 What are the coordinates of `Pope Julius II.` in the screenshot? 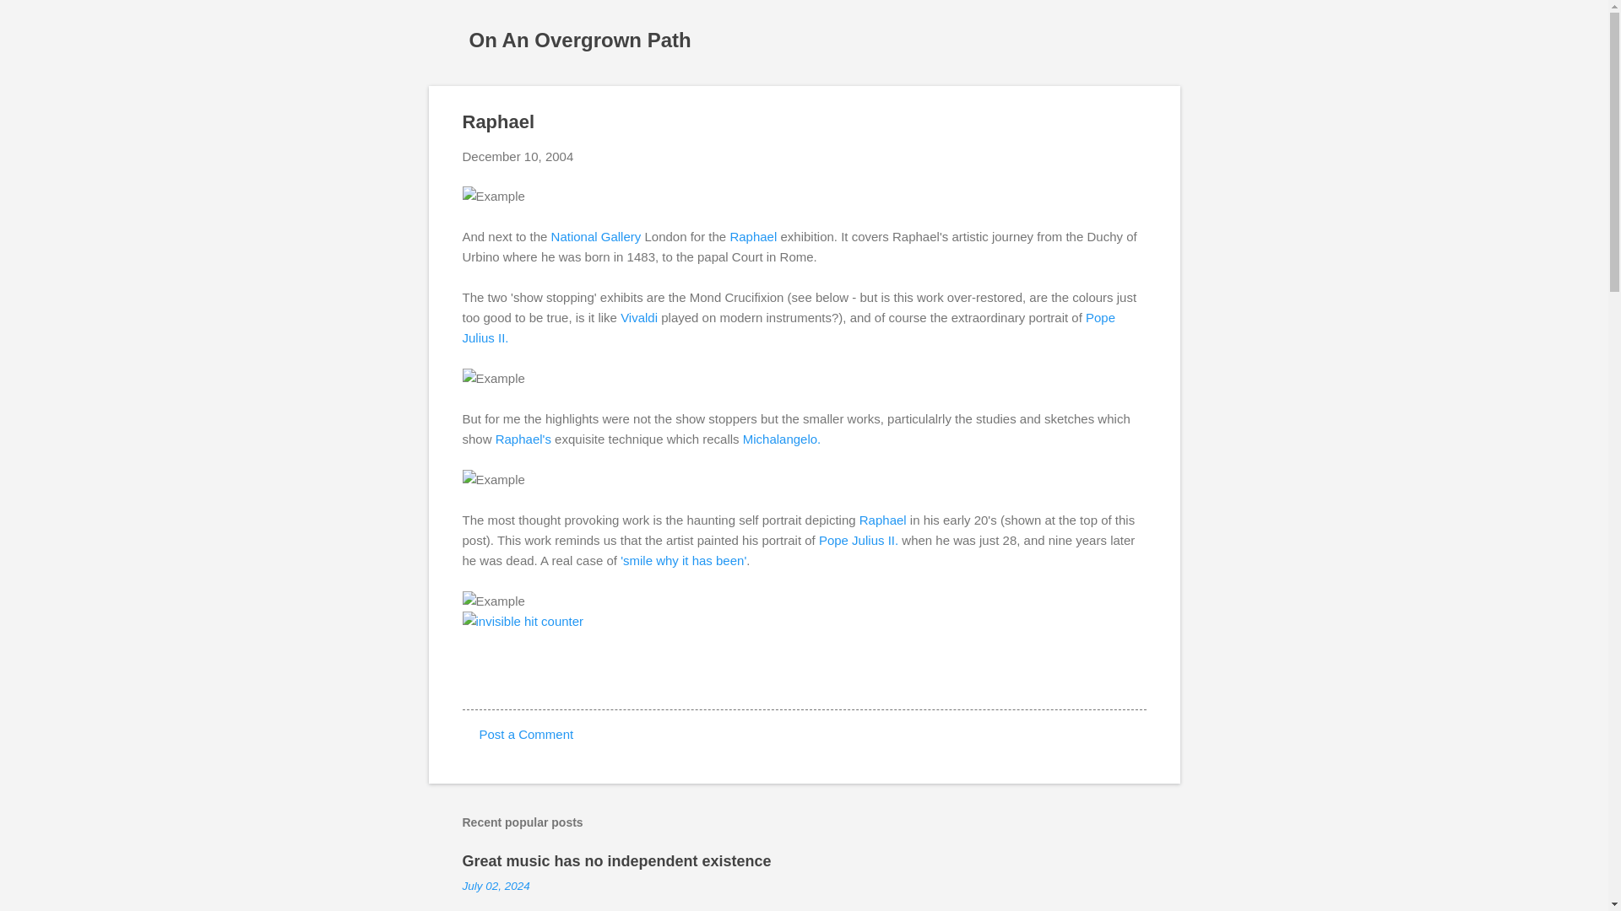 It's located at (858, 540).